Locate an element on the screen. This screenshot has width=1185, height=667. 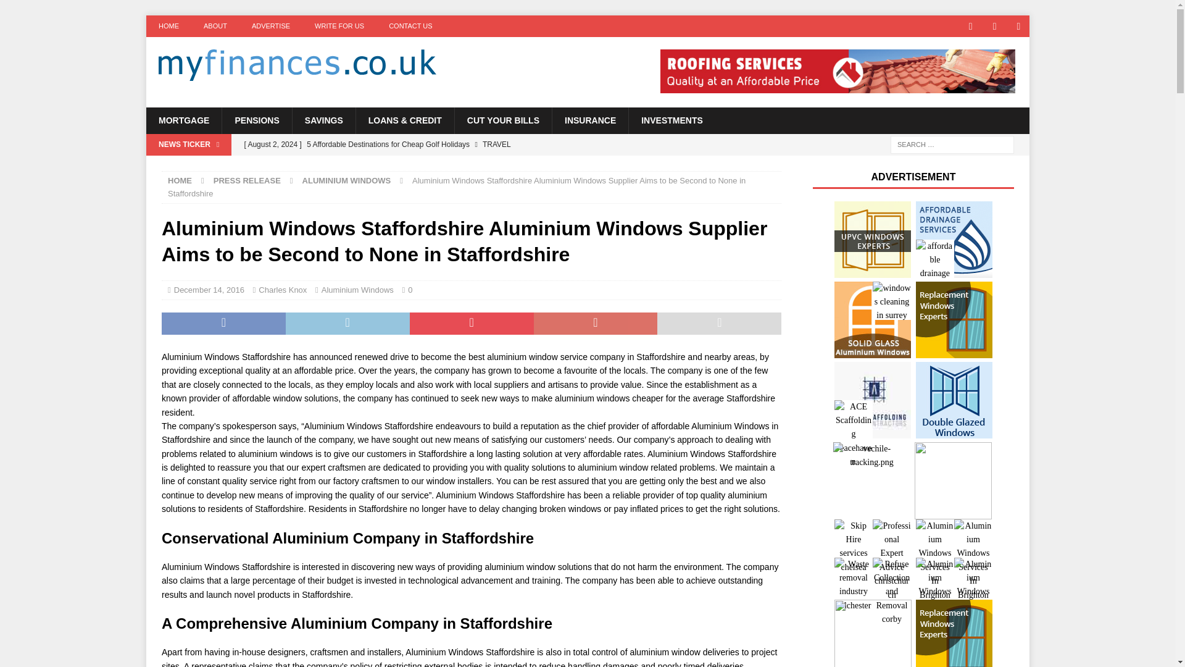
ADVERTISE is located at coordinates (270, 26).